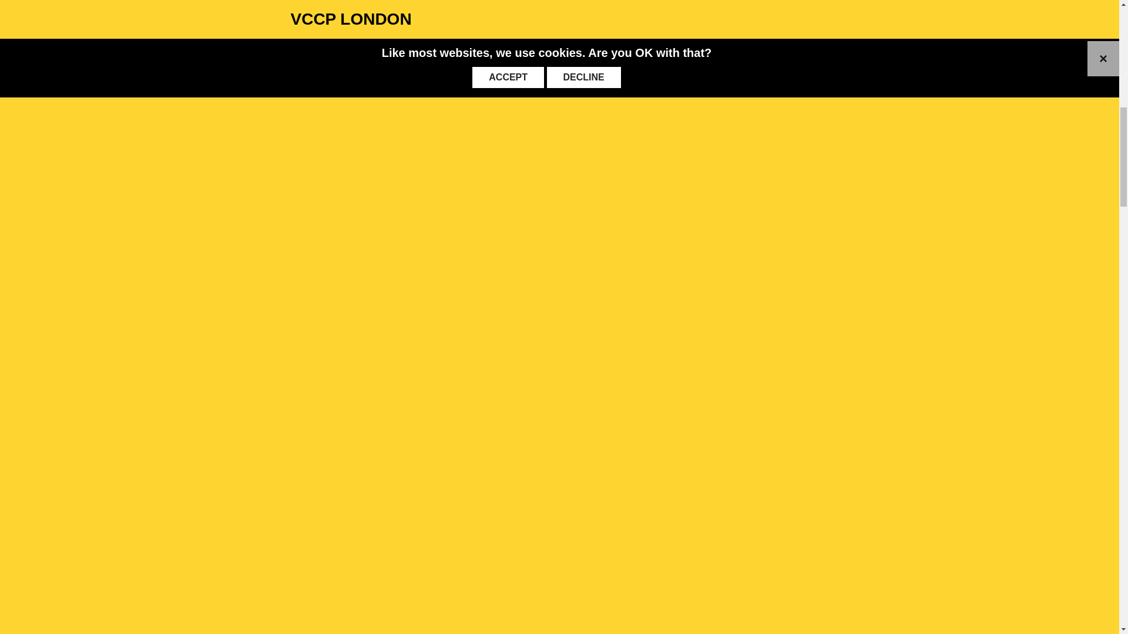  Describe the element at coordinates (464, 7) in the screenshot. I see `Advertising,` at that location.